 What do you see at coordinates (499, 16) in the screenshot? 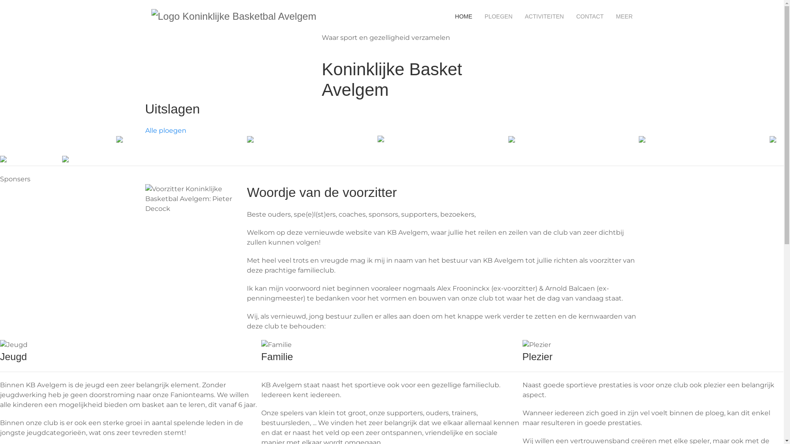
I see `PLOEGEN` at bounding box center [499, 16].